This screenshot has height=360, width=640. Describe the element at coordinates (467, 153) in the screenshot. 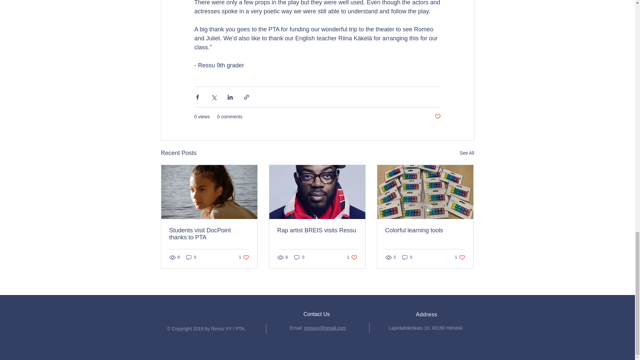

I see `0` at that location.